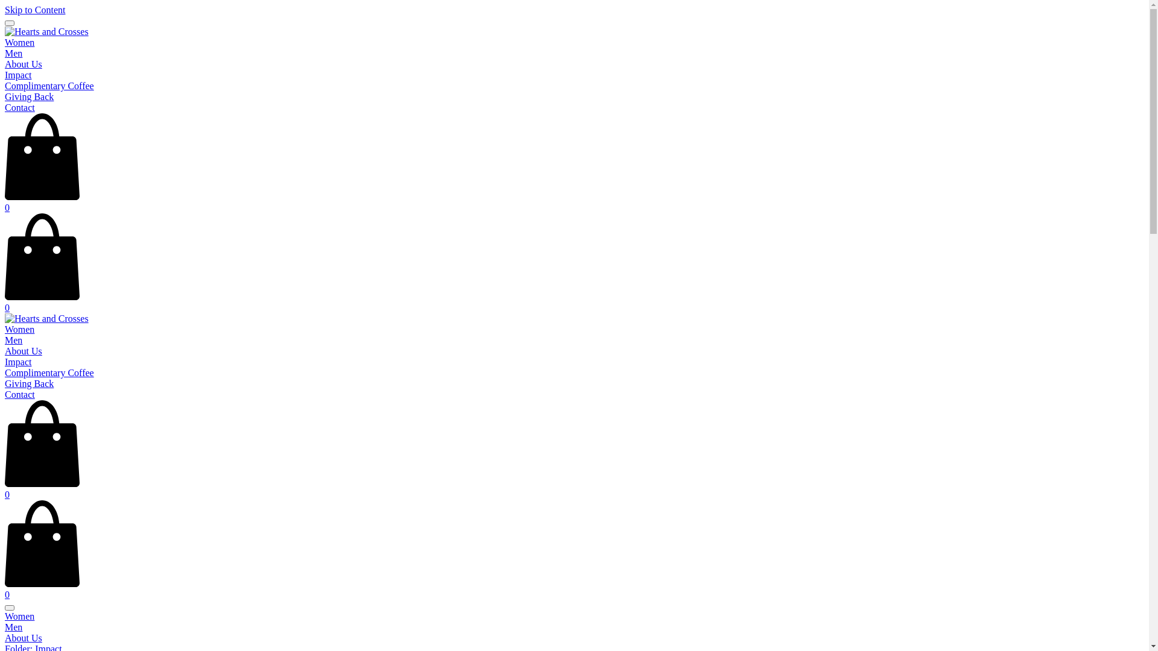 Image resolution: width=1158 pixels, height=651 pixels. I want to click on Contact, so click(20, 394).